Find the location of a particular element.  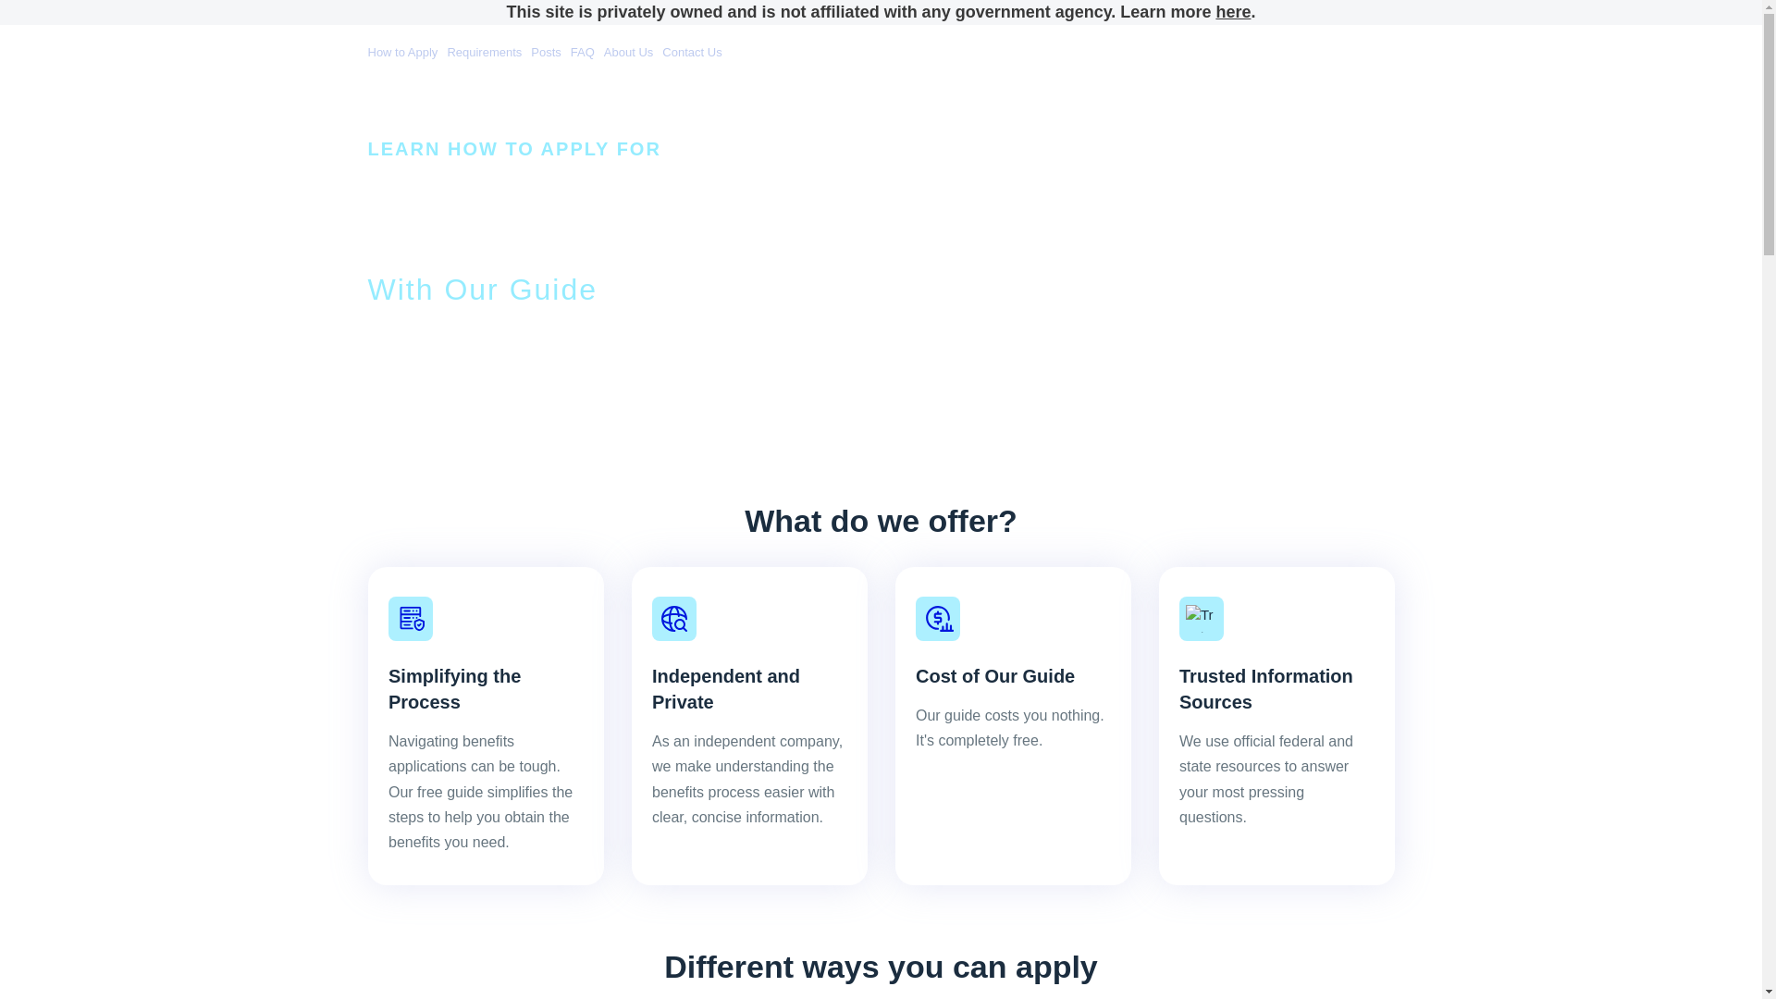

here is located at coordinates (1232, 11).